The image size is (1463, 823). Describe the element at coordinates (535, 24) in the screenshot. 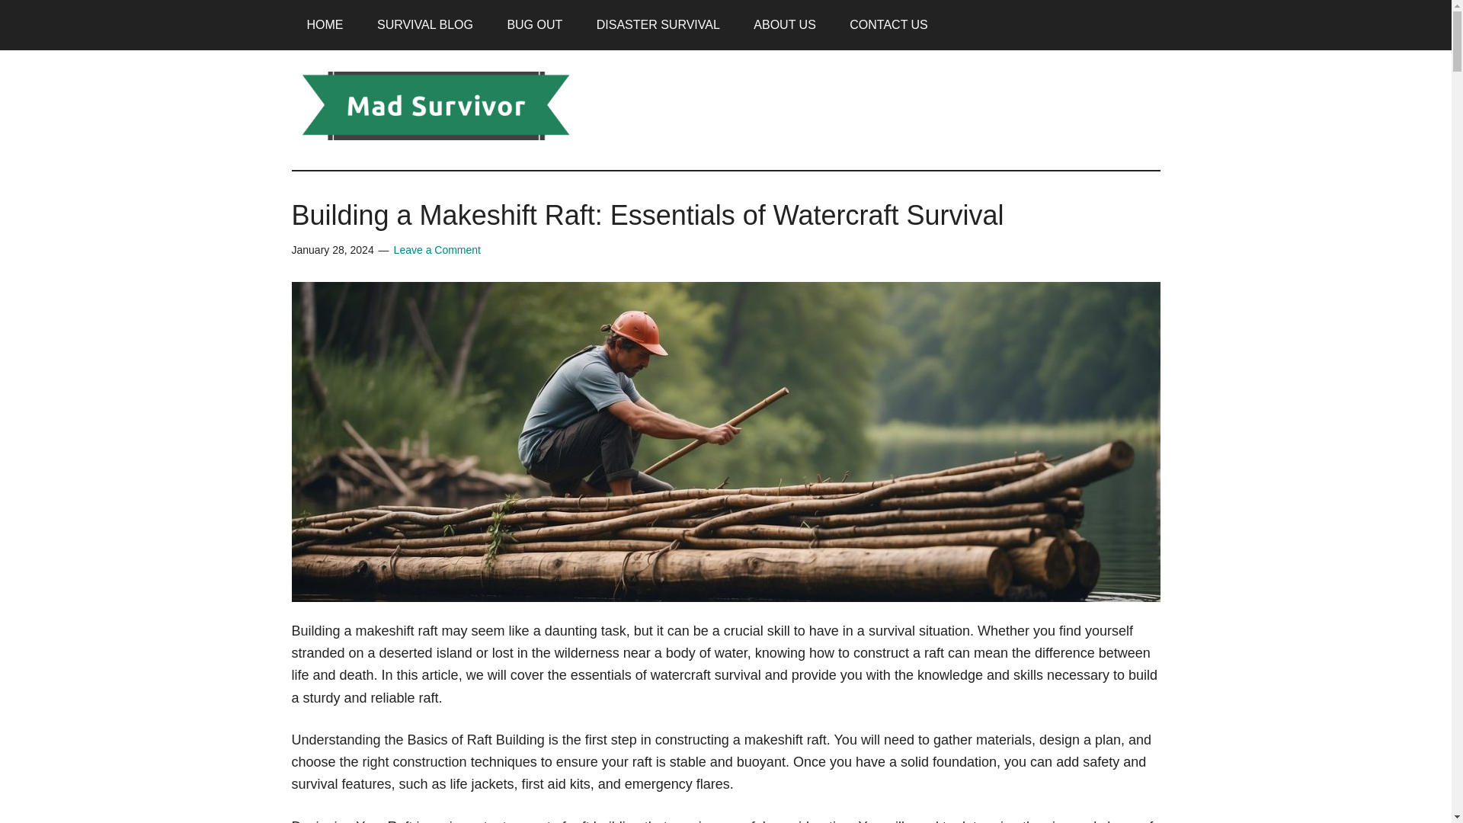

I see `BUG OUT` at that location.